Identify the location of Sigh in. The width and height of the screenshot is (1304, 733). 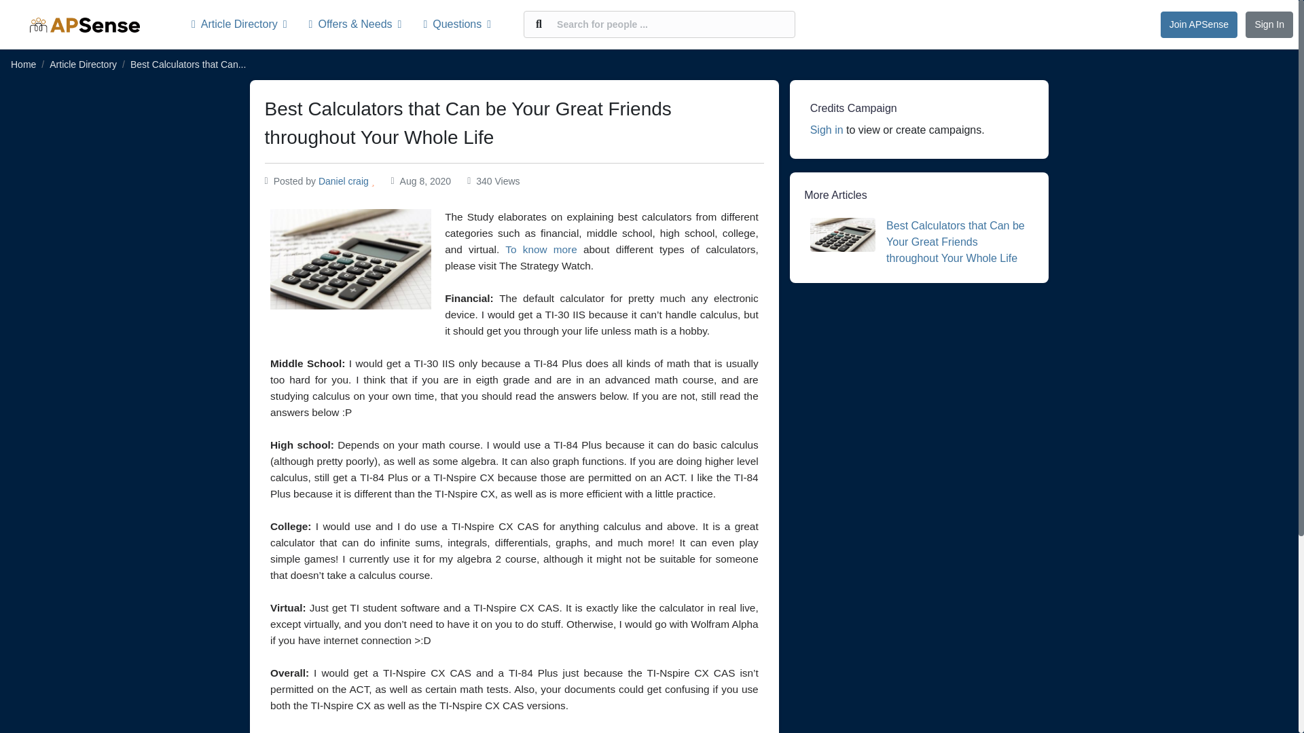
(827, 129).